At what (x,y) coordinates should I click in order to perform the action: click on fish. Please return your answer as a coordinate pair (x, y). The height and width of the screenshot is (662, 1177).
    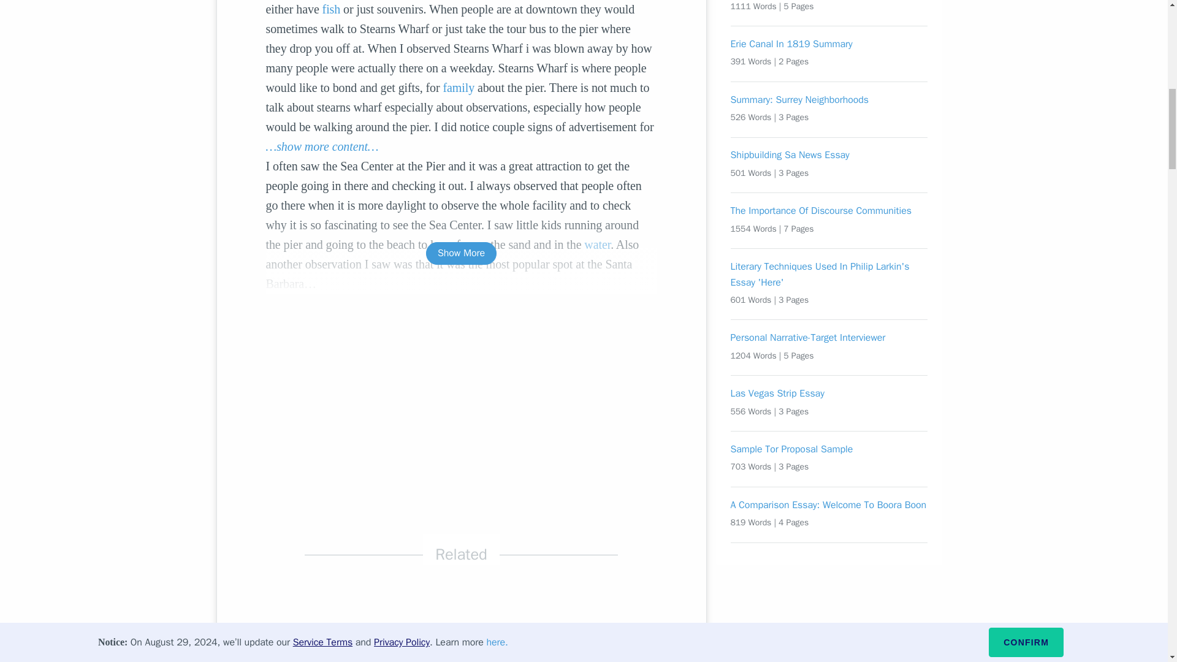
    Looking at the image, I should click on (332, 9).